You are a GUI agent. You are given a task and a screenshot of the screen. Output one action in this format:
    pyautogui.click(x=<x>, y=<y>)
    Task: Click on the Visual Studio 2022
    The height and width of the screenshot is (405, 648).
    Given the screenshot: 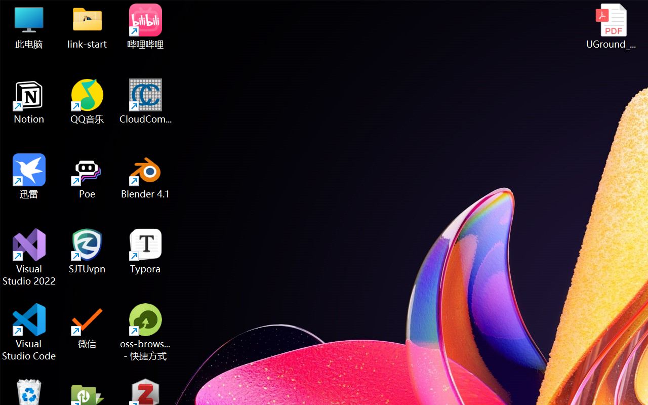 What is the action you would take?
    pyautogui.click(x=29, y=257)
    